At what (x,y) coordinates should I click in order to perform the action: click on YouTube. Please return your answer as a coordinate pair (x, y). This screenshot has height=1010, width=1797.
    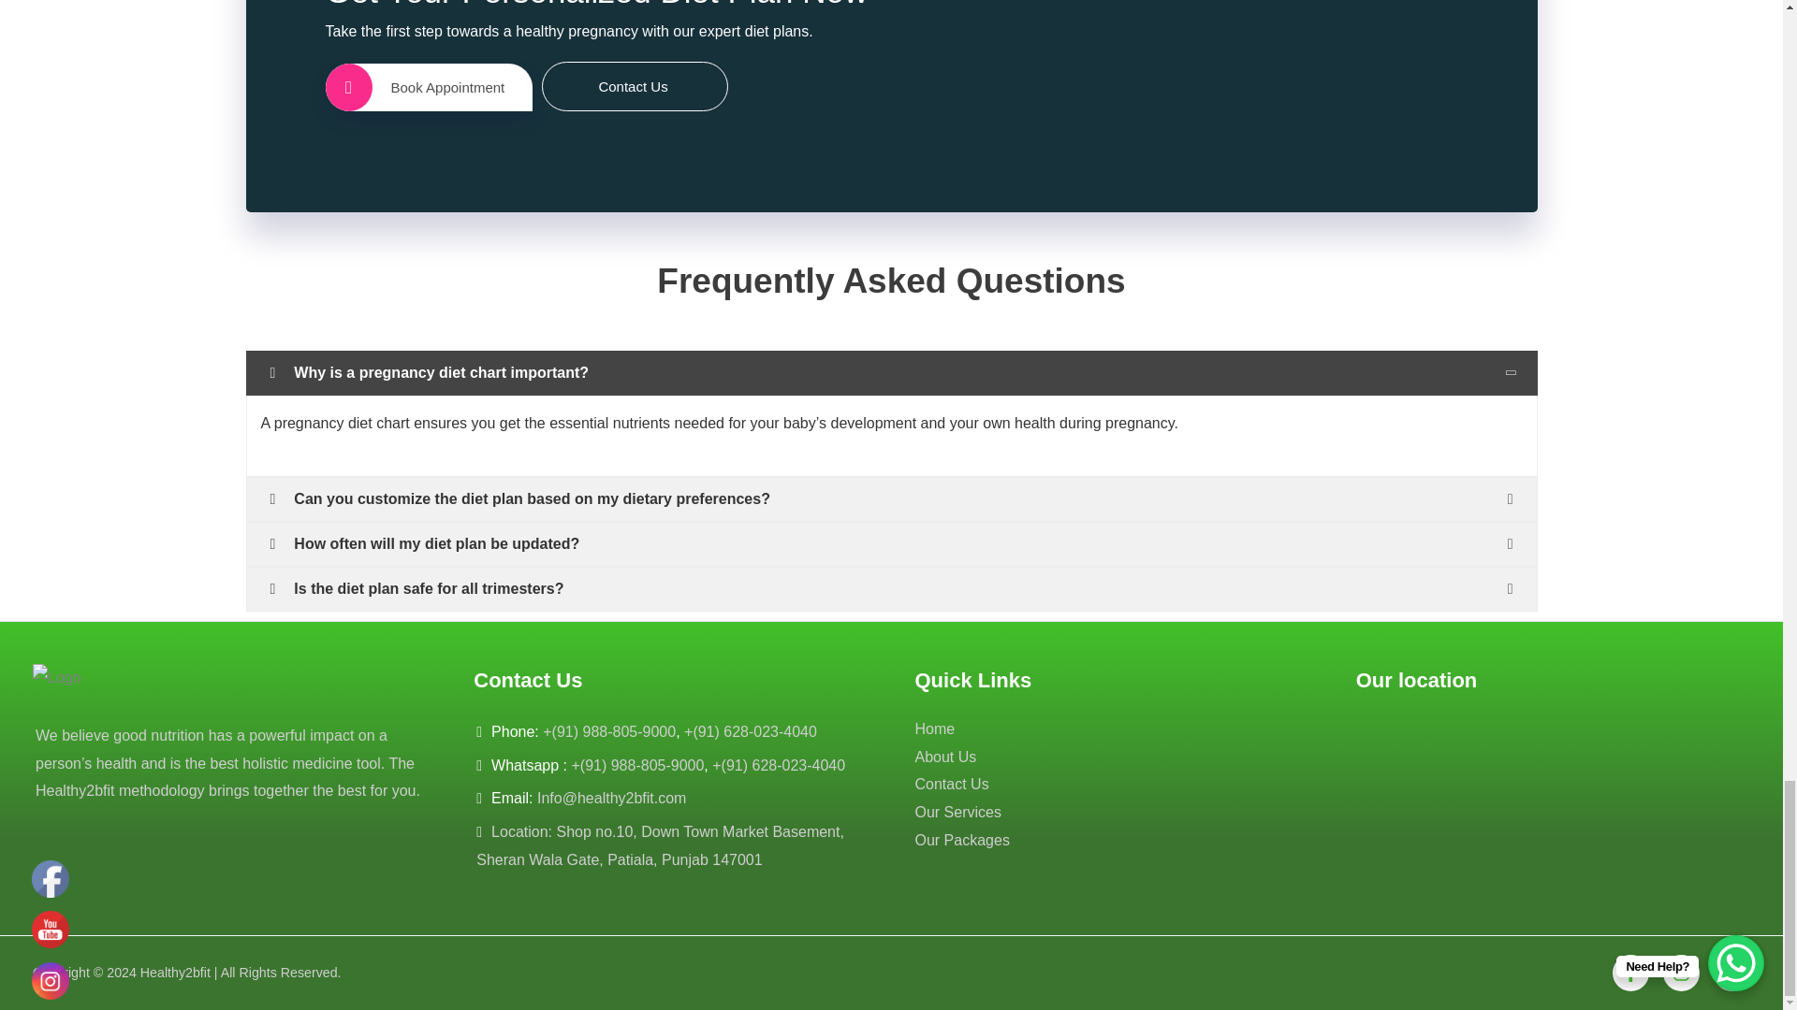
    Looking at the image, I should click on (51, 930).